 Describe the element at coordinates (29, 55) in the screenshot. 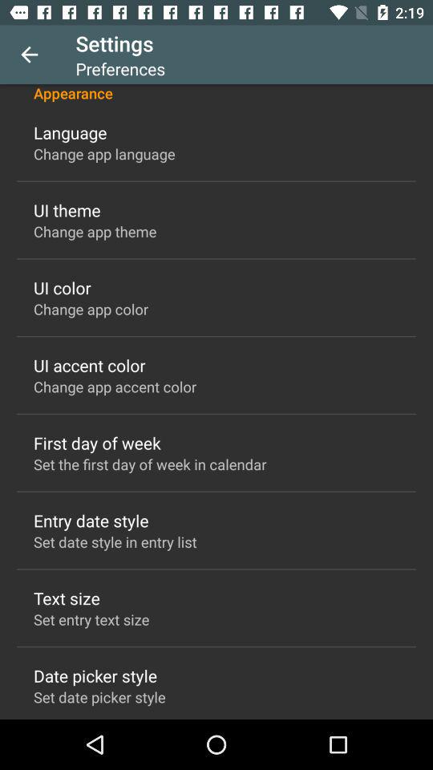

I see `tap the app to the left of settings` at that location.